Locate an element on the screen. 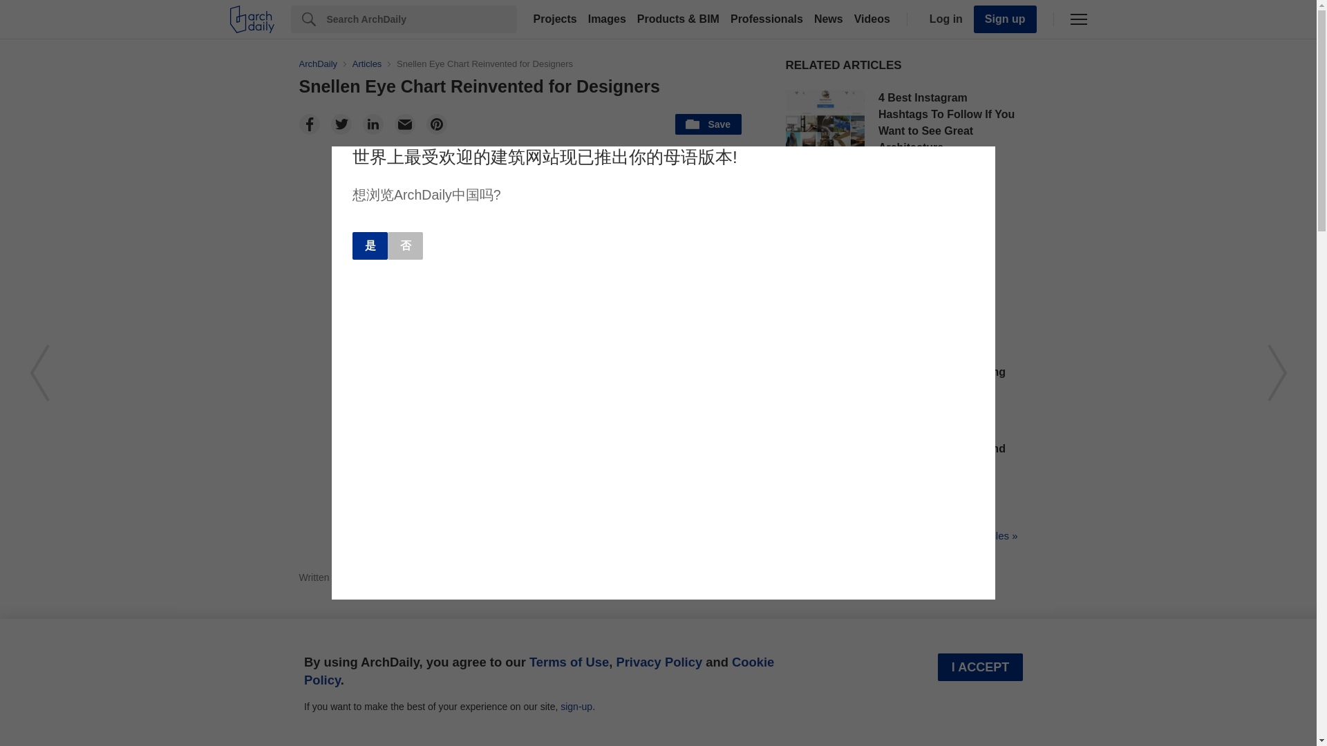 This screenshot has width=1327, height=746. Sign up is located at coordinates (1005, 19).